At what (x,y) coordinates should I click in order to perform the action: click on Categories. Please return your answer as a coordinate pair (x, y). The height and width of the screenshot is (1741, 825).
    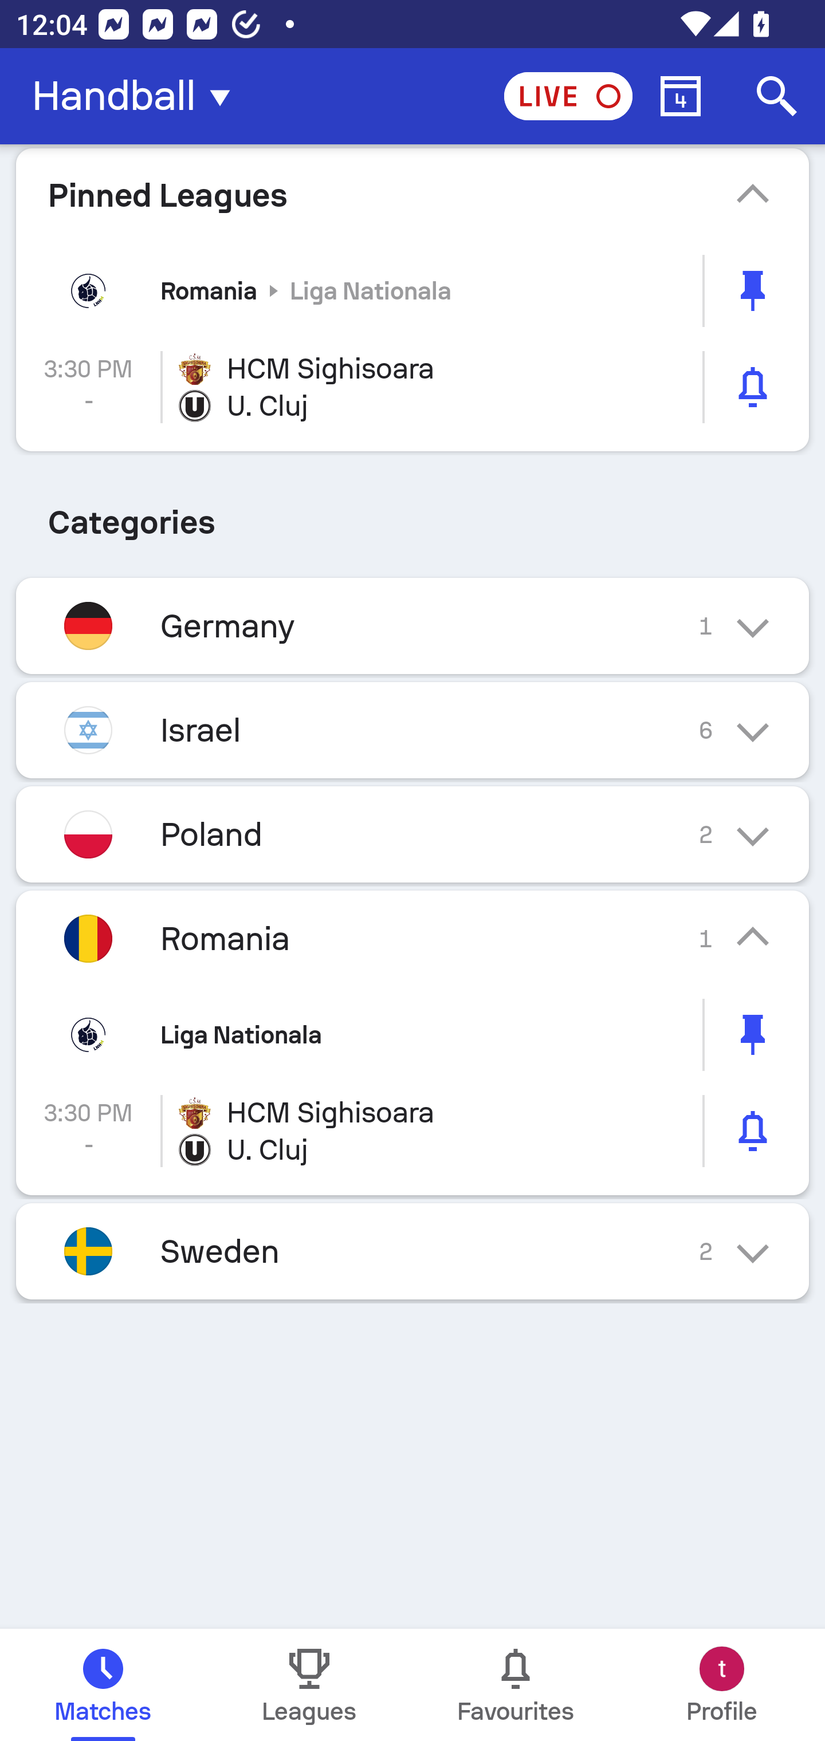
    Looking at the image, I should click on (412, 515).